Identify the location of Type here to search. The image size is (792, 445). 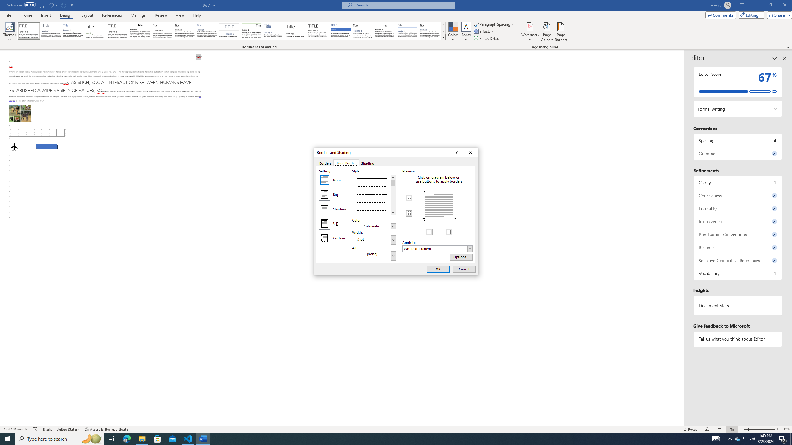
(59, 439).